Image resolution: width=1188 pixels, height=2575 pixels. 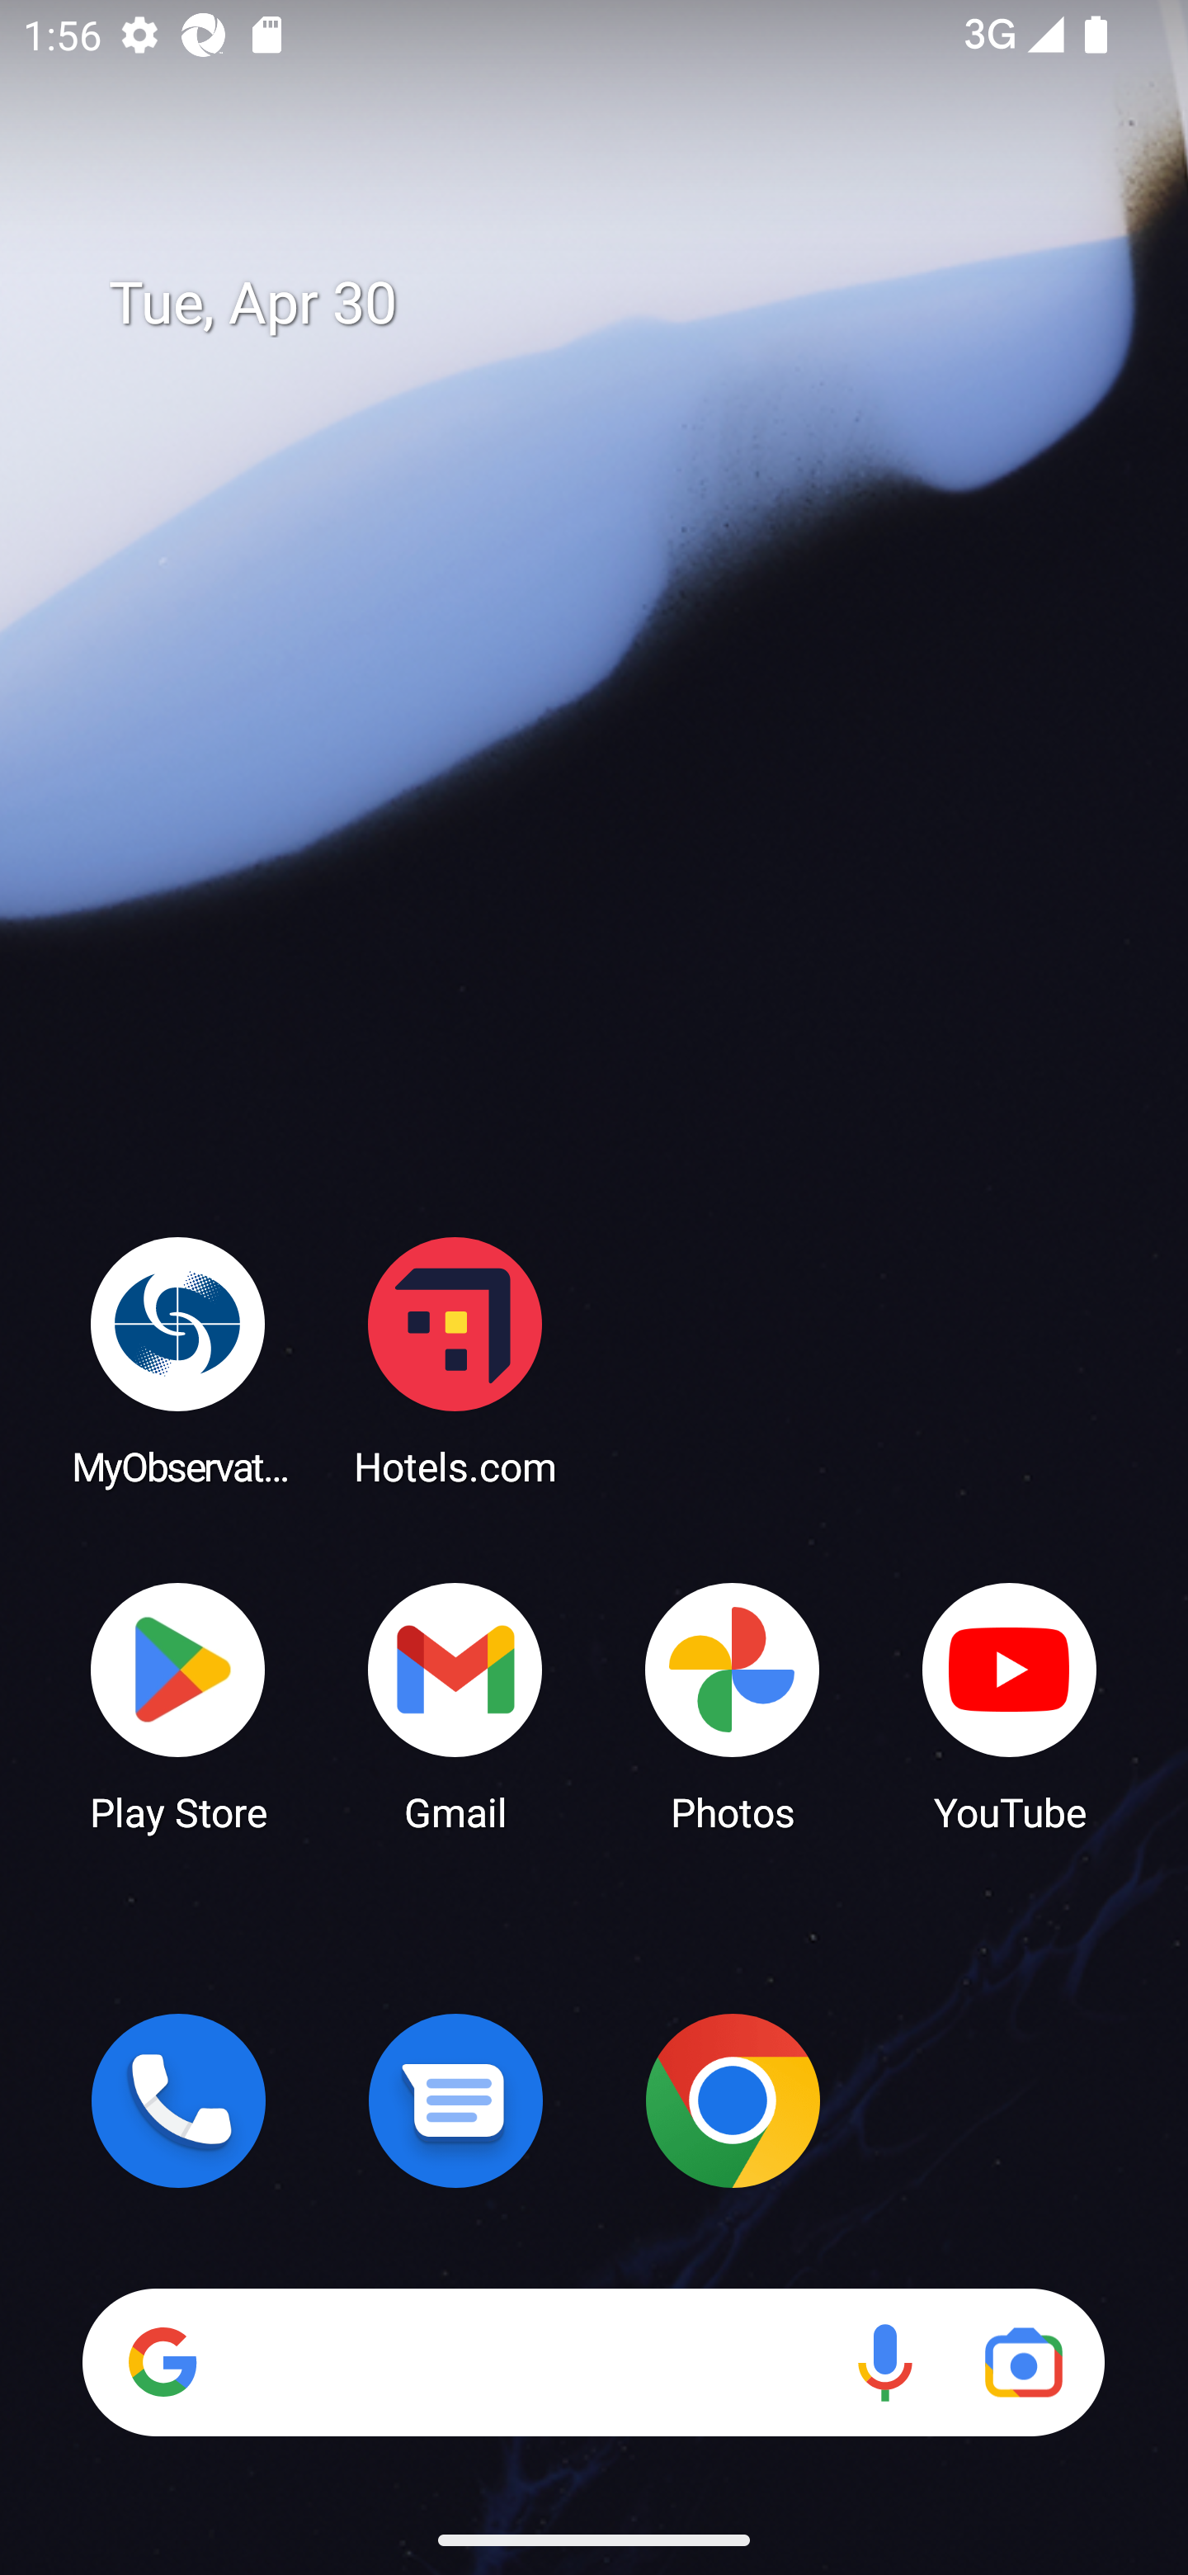 I want to click on Gmail, so click(x=455, y=1705).